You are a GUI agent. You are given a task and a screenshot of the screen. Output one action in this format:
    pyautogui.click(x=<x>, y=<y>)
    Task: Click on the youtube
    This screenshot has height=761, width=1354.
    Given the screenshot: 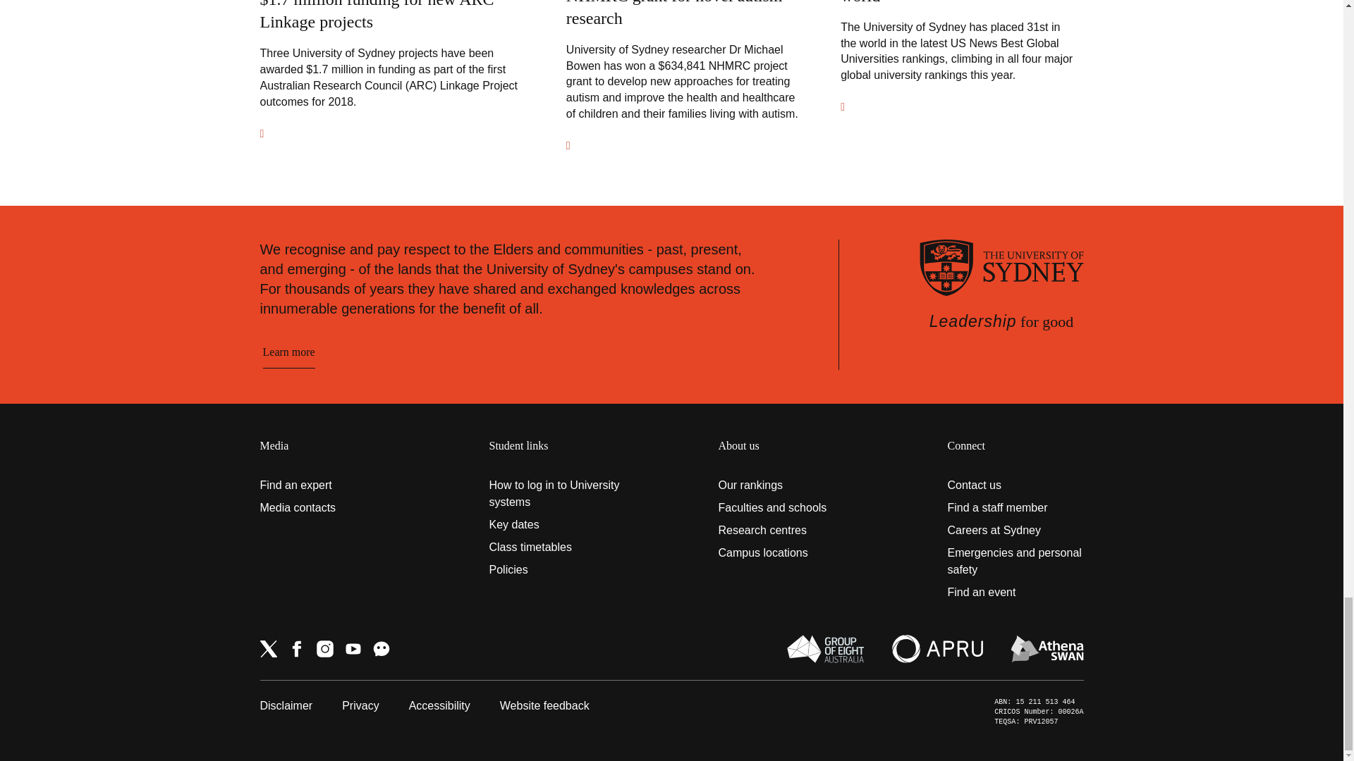 What is the action you would take?
    pyautogui.click(x=353, y=649)
    